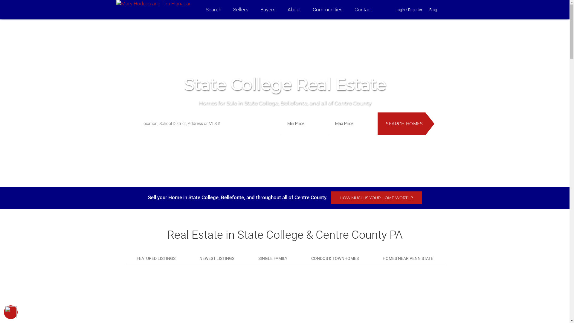 This screenshot has height=323, width=574. Describe the element at coordinates (402, 10) in the screenshot. I see `Login/` at that location.